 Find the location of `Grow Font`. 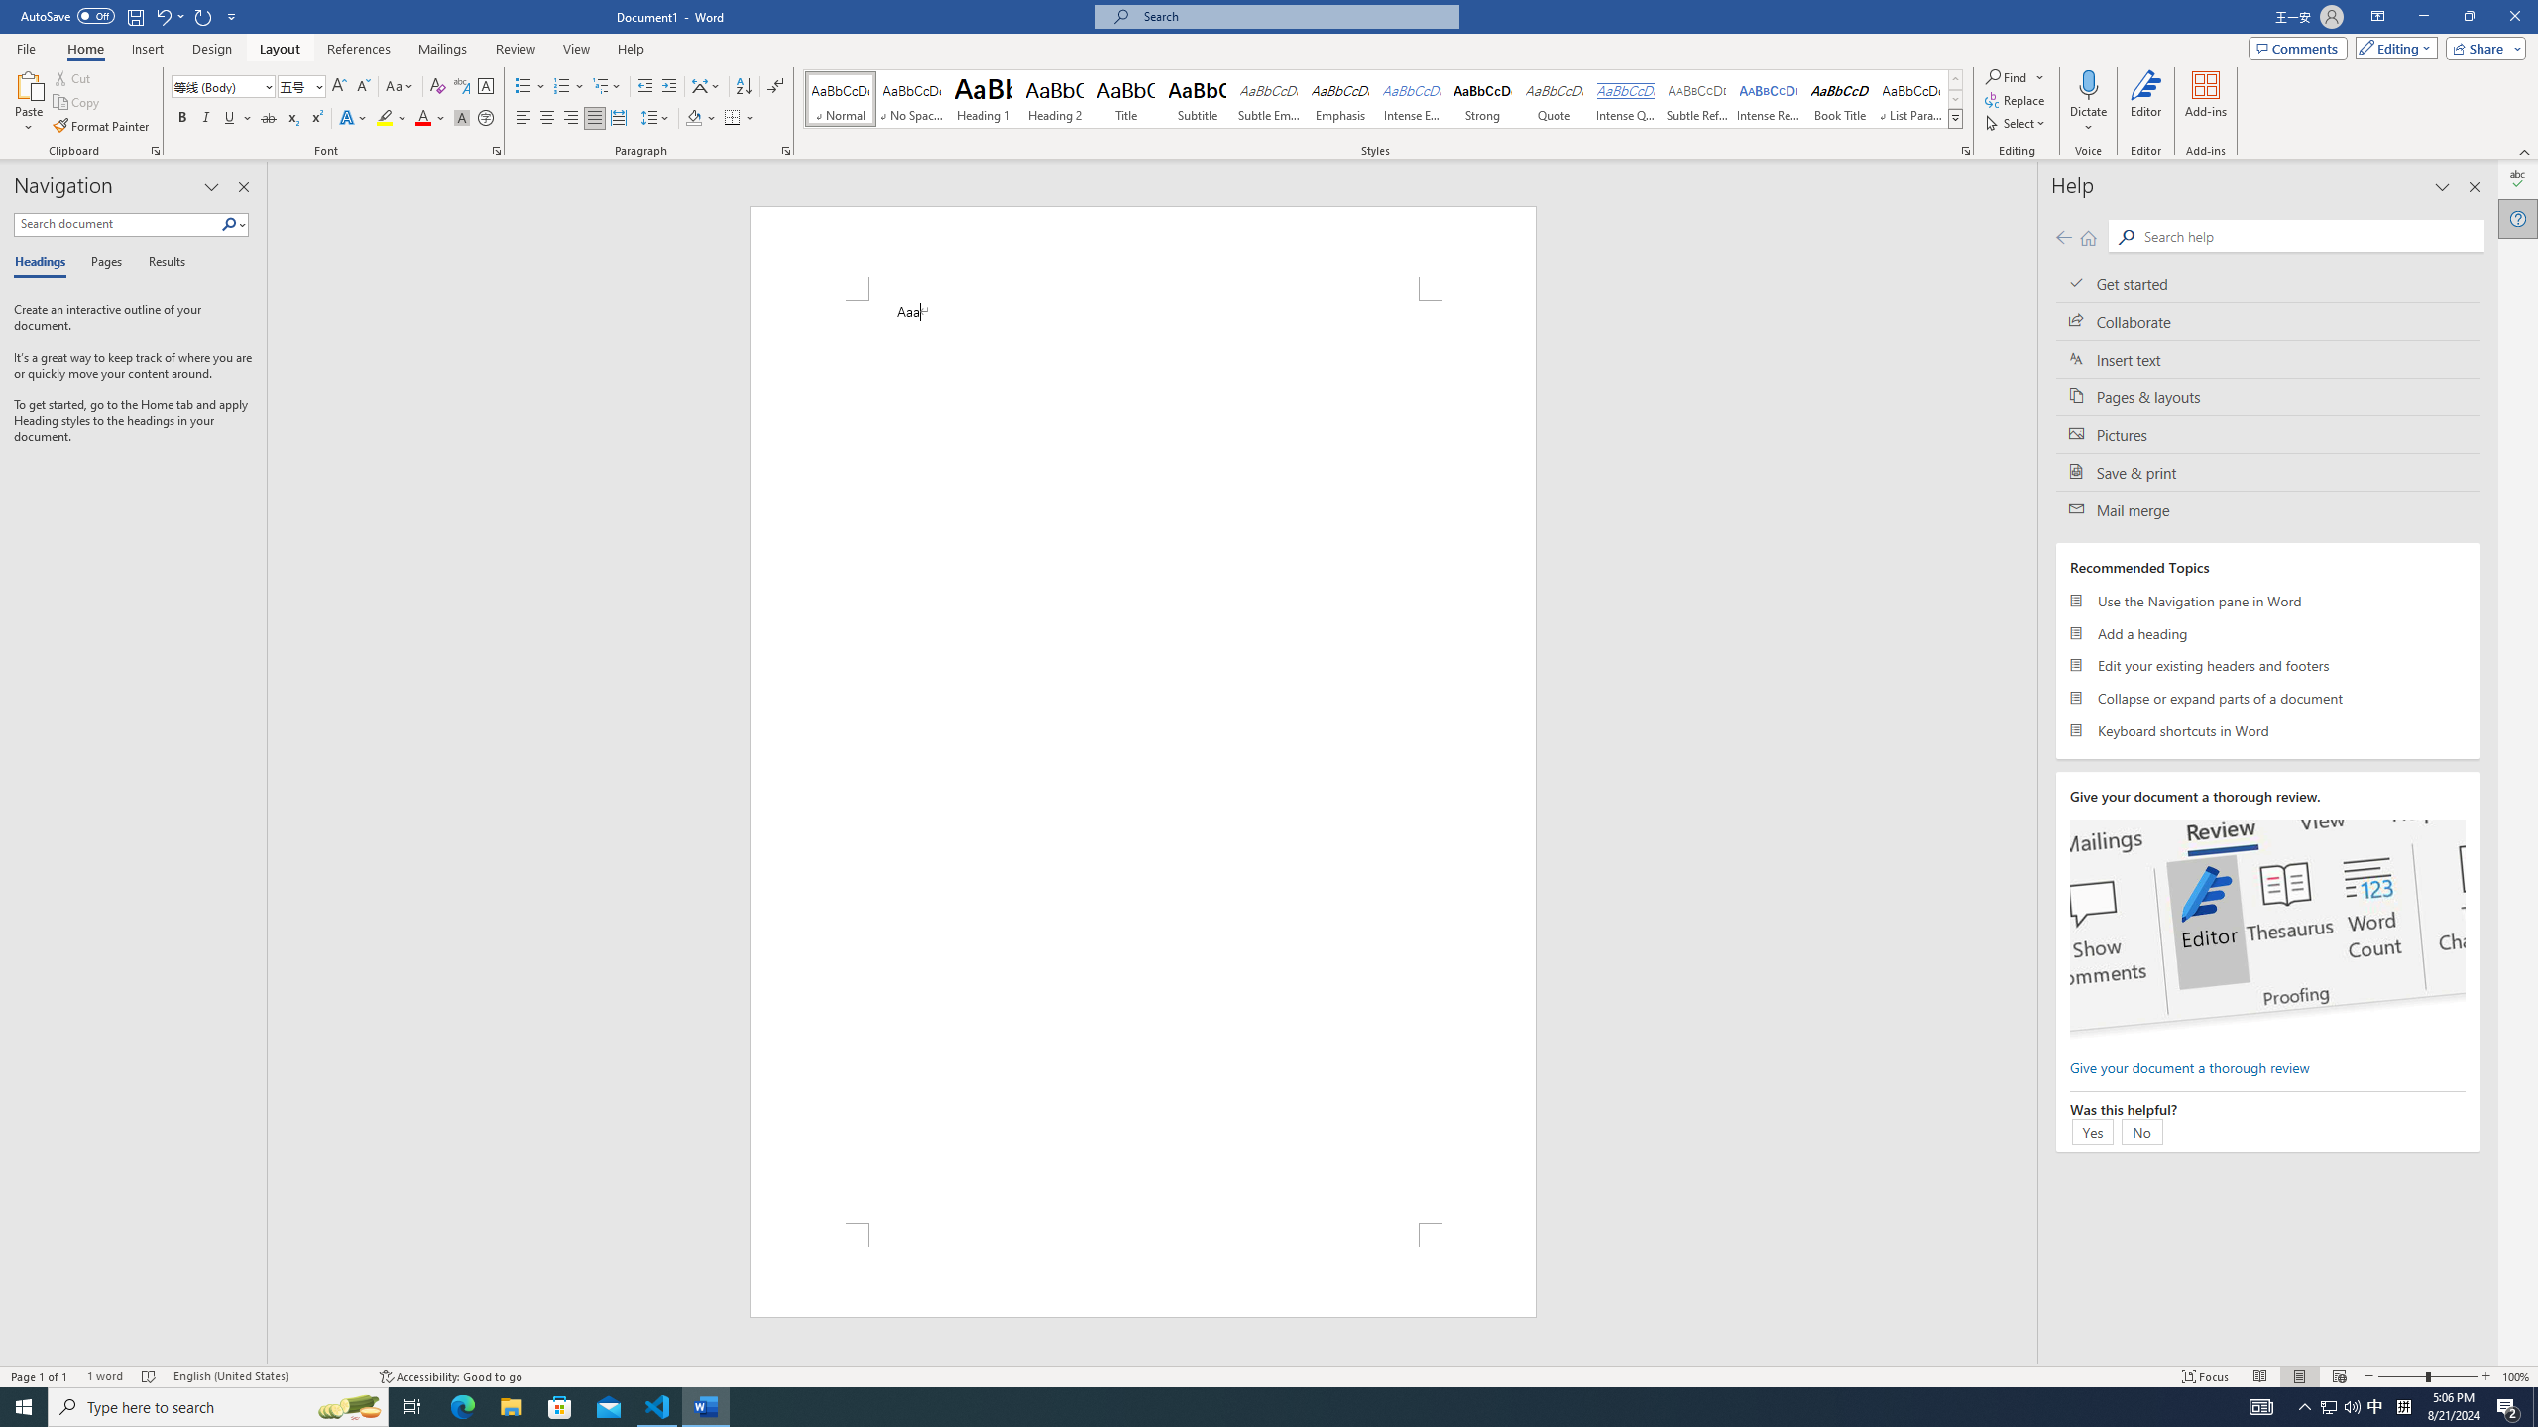

Grow Font is located at coordinates (339, 87).